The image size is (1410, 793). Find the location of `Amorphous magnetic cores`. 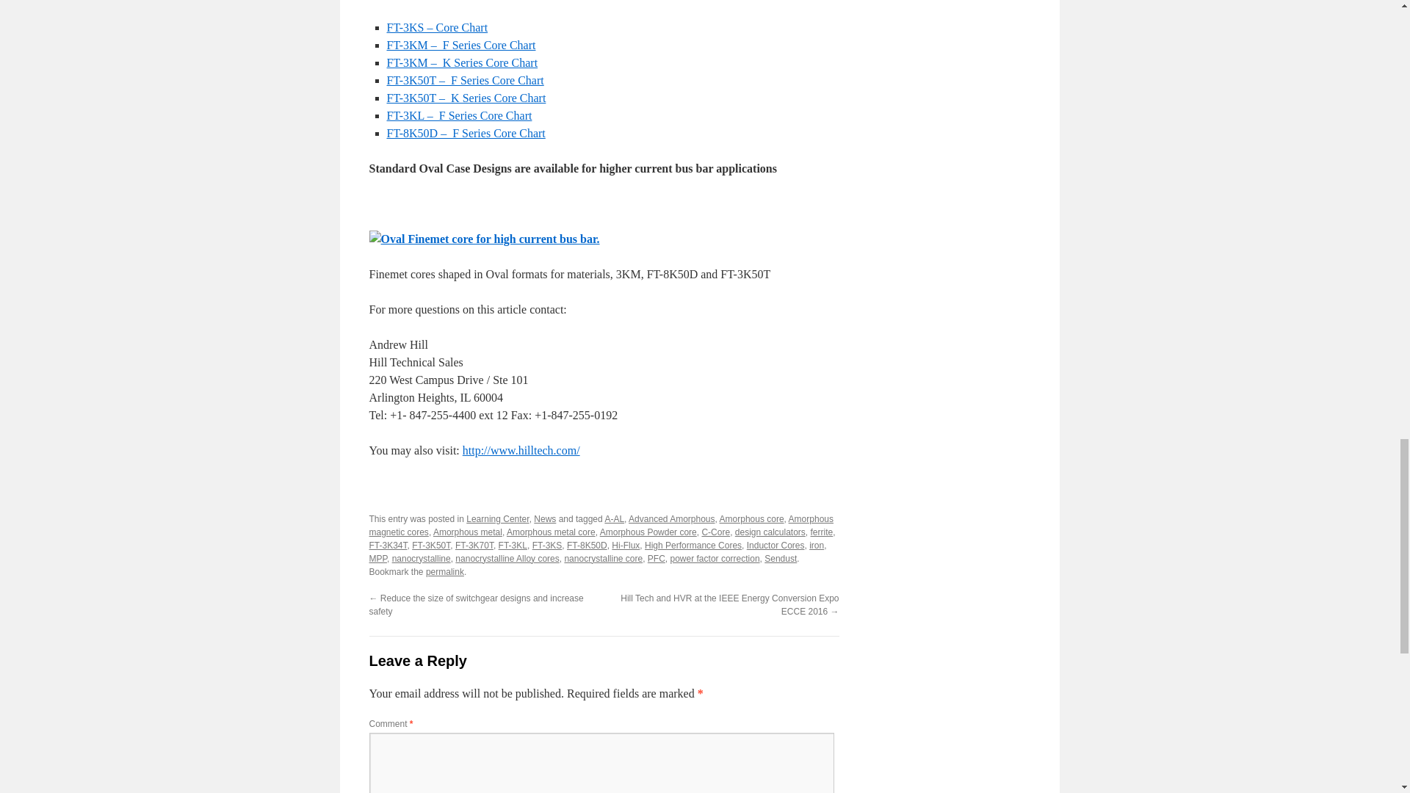

Amorphous magnetic cores is located at coordinates (601, 526).